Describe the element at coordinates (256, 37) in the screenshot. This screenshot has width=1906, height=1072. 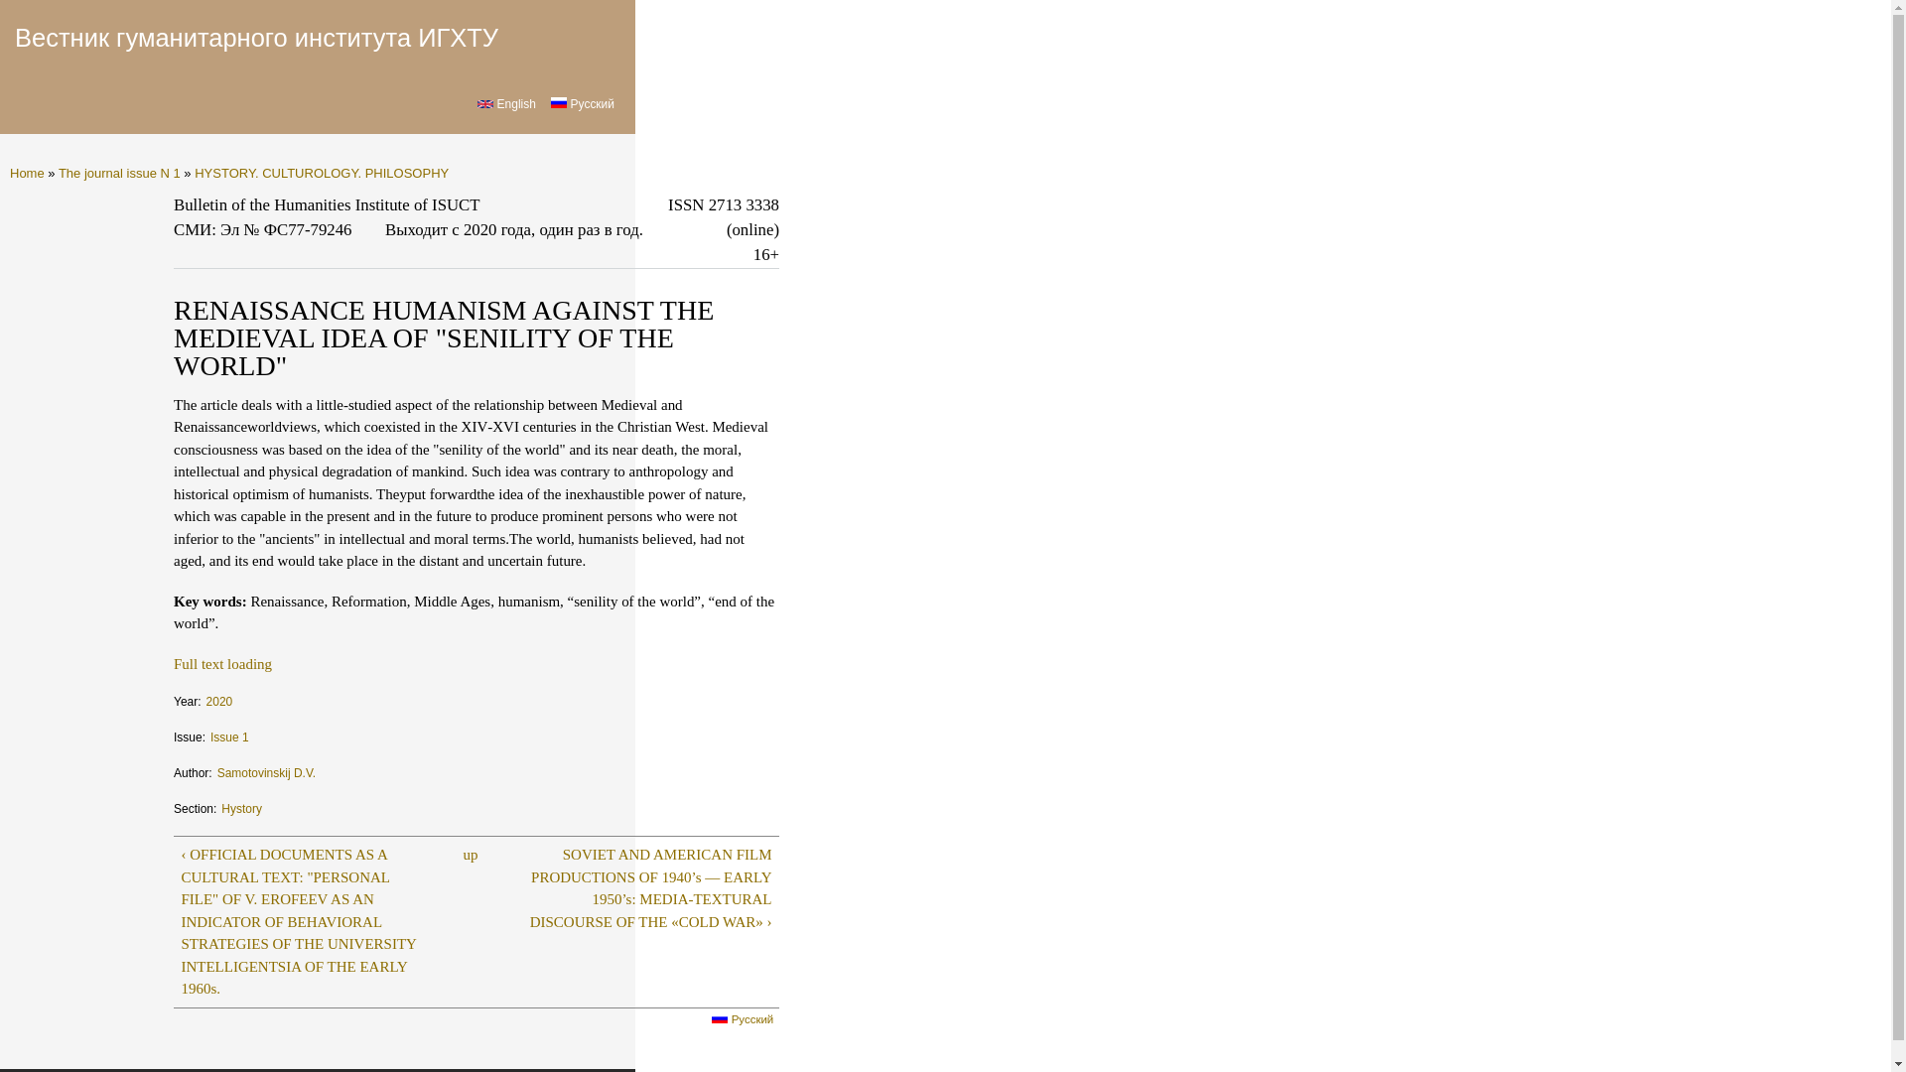
I see `Home` at that location.